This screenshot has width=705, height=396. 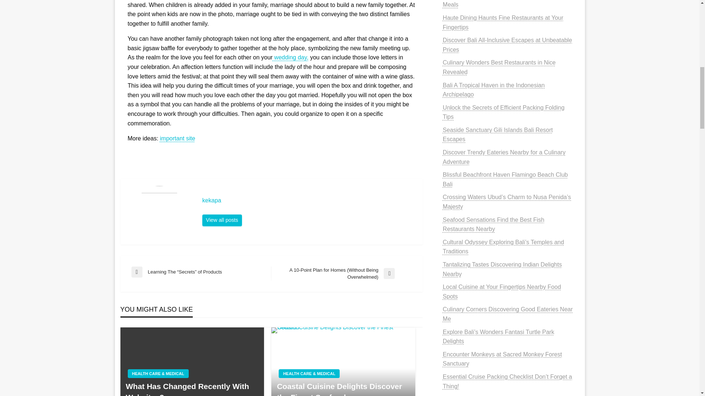 What do you see at coordinates (308, 200) in the screenshot?
I see `kekapa` at bounding box center [308, 200].